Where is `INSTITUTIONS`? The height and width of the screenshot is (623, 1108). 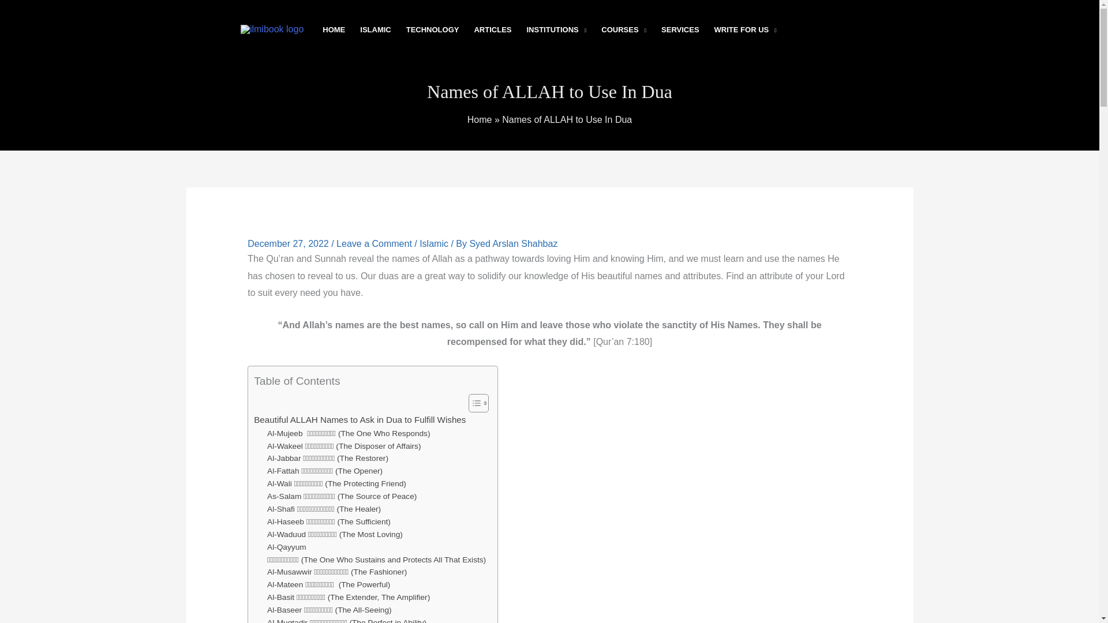 INSTITUTIONS is located at coordinates (556, 30).